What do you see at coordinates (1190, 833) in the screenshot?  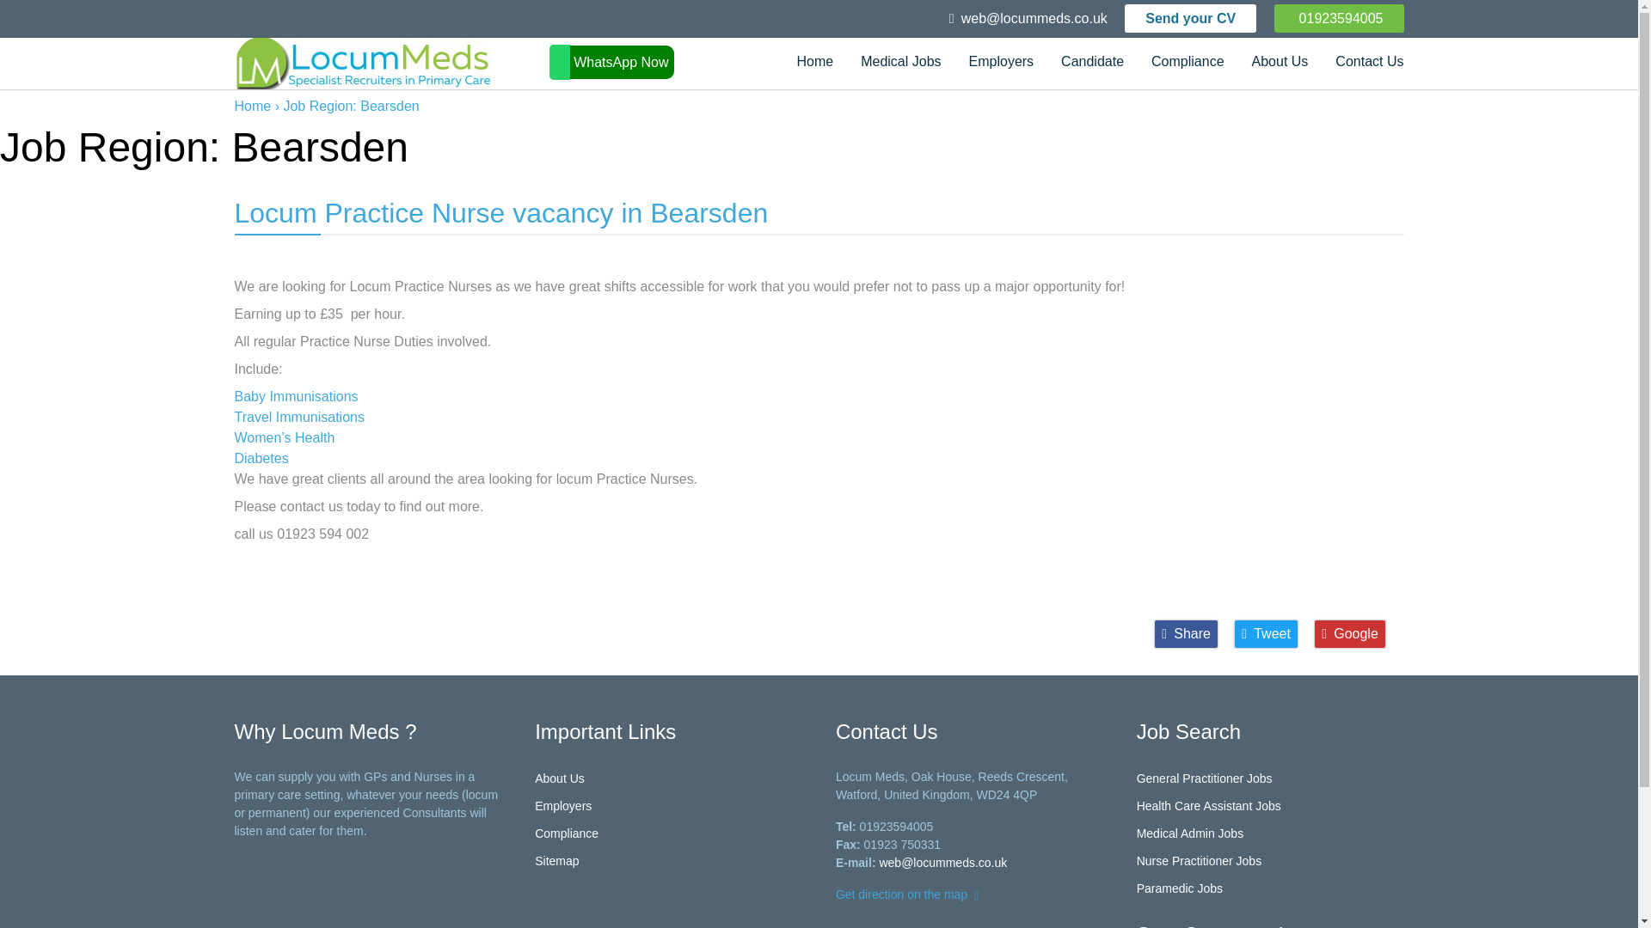 I see `Medical Admin Jobs` at bounding box center [1190, 833].